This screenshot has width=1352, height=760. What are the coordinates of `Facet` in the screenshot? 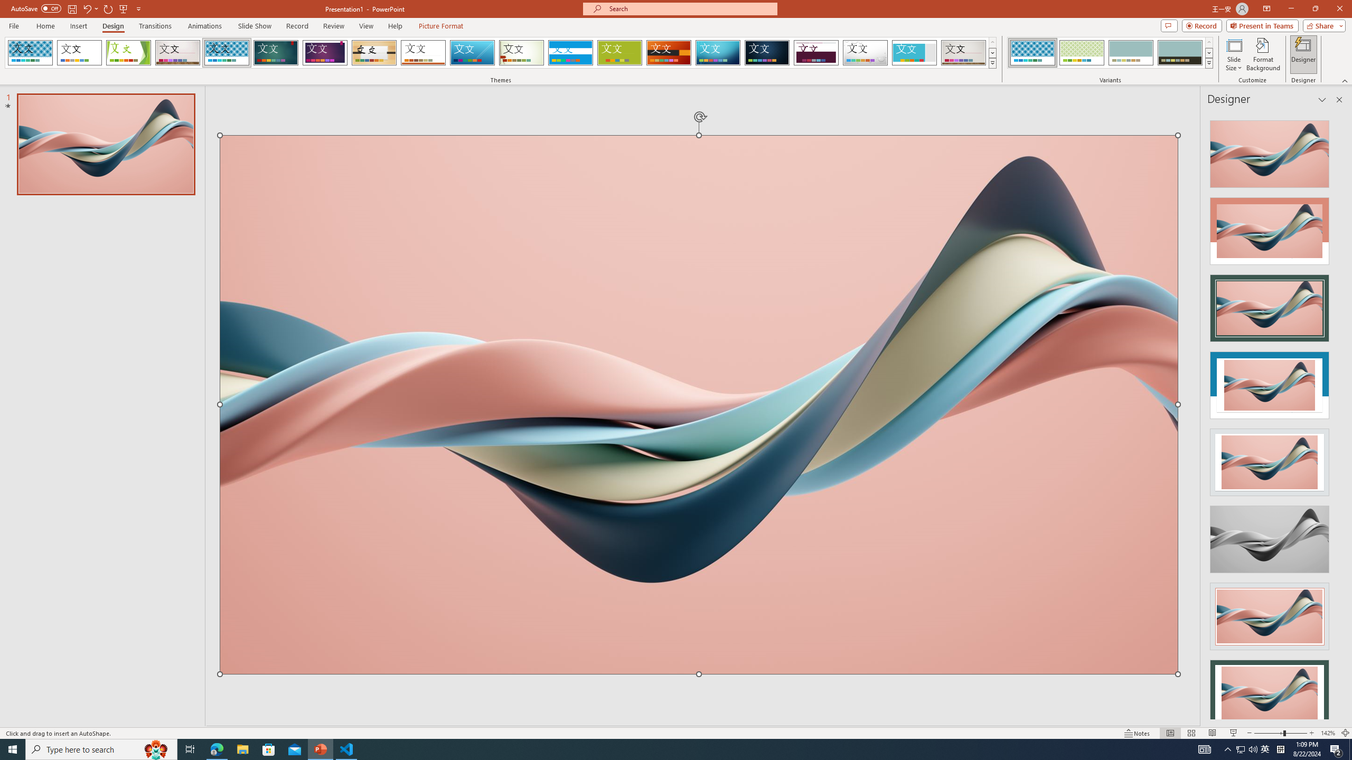 It's located at (128, 53).